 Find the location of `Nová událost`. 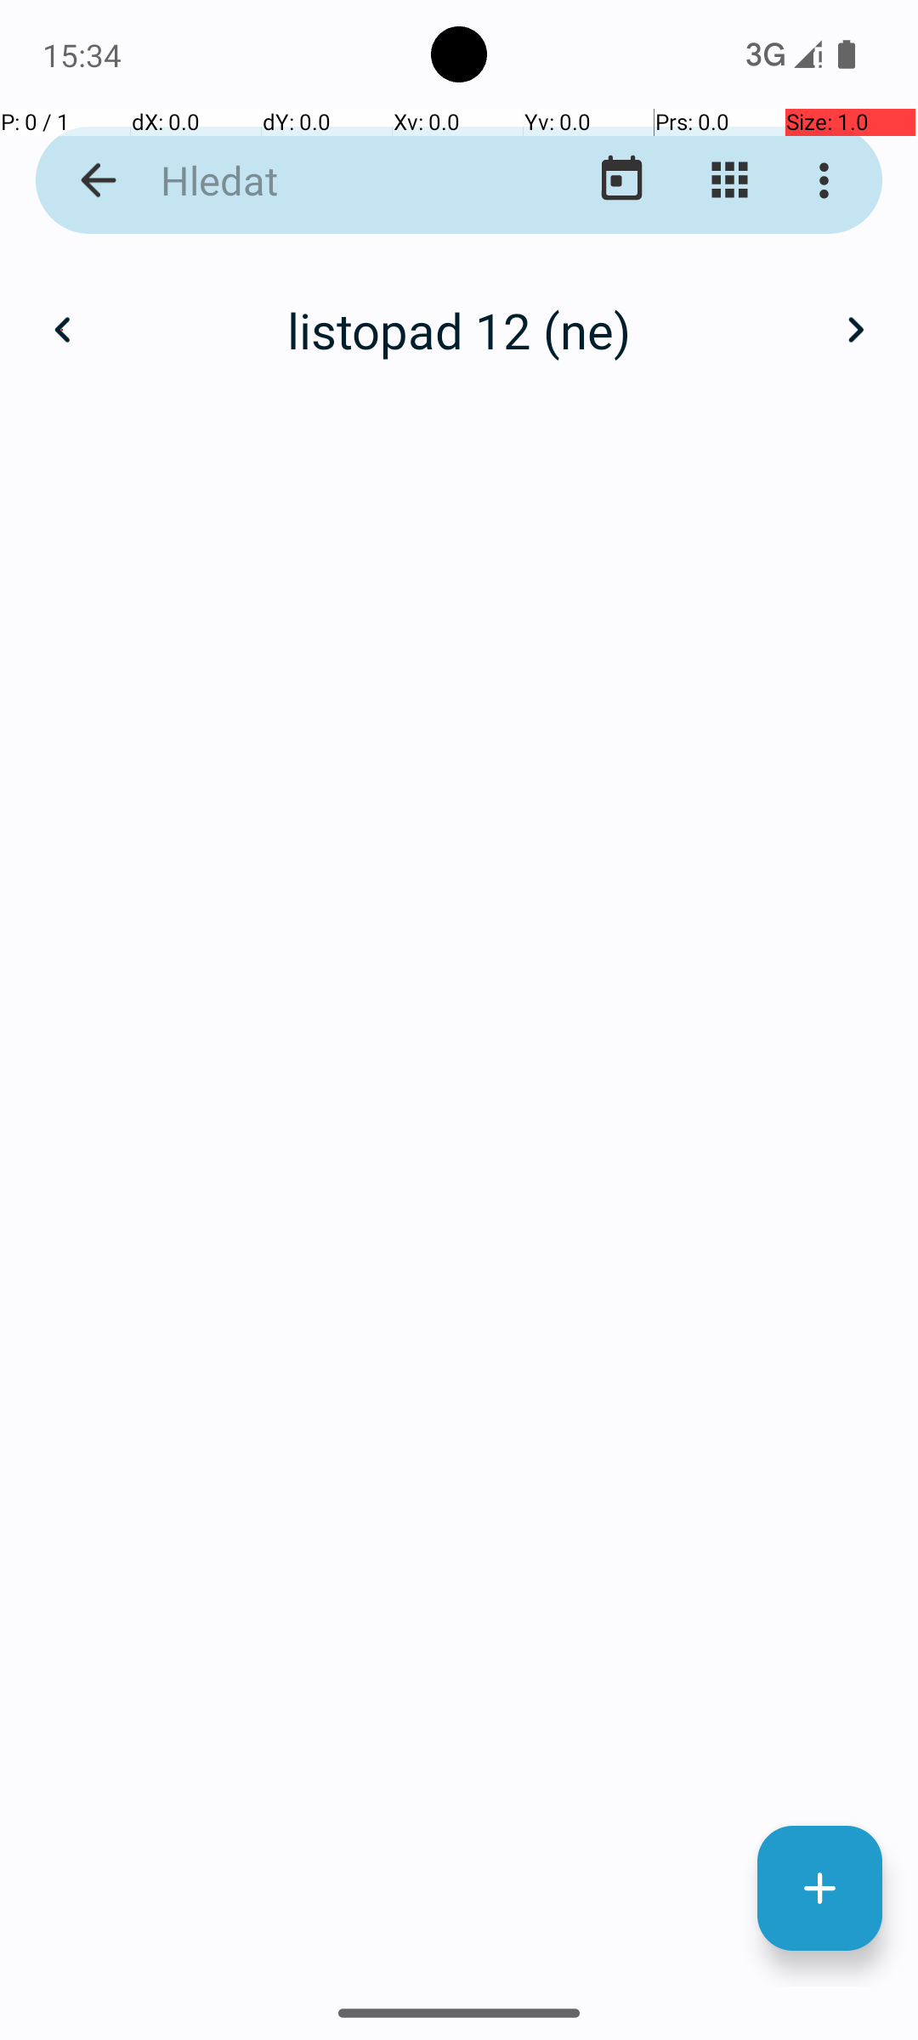

Nová událost is located at coordinates (819, 1889).